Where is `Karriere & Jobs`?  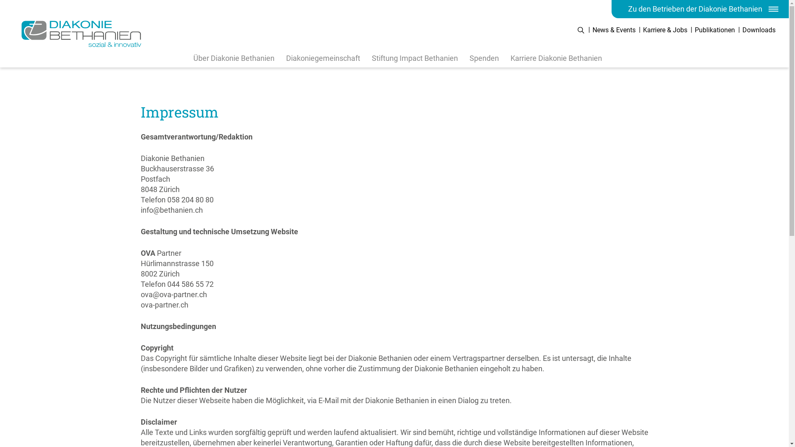
Karriere & Jobs is located at coordinates (665, 30).